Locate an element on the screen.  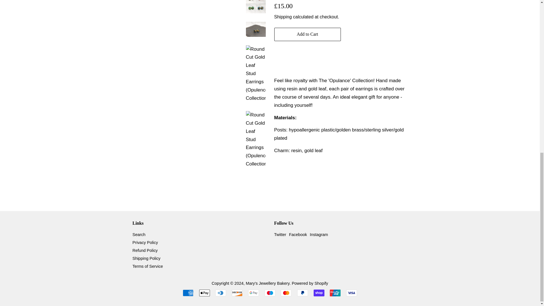
PayPal is located at coordinates (302, 293).